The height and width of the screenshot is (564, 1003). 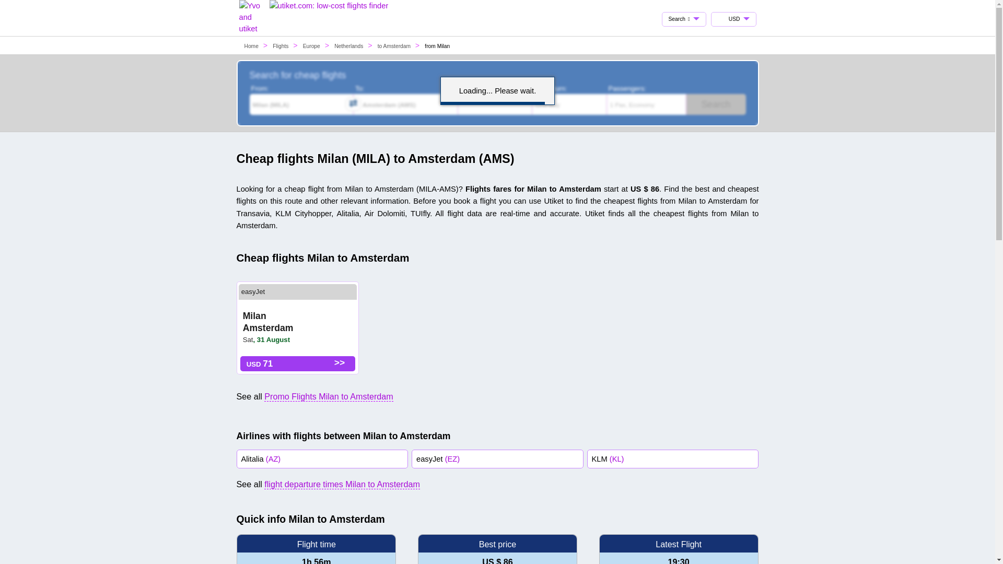 I want to click on Promo Flights Milan to Amsterdam, so click(x=329, y=396).